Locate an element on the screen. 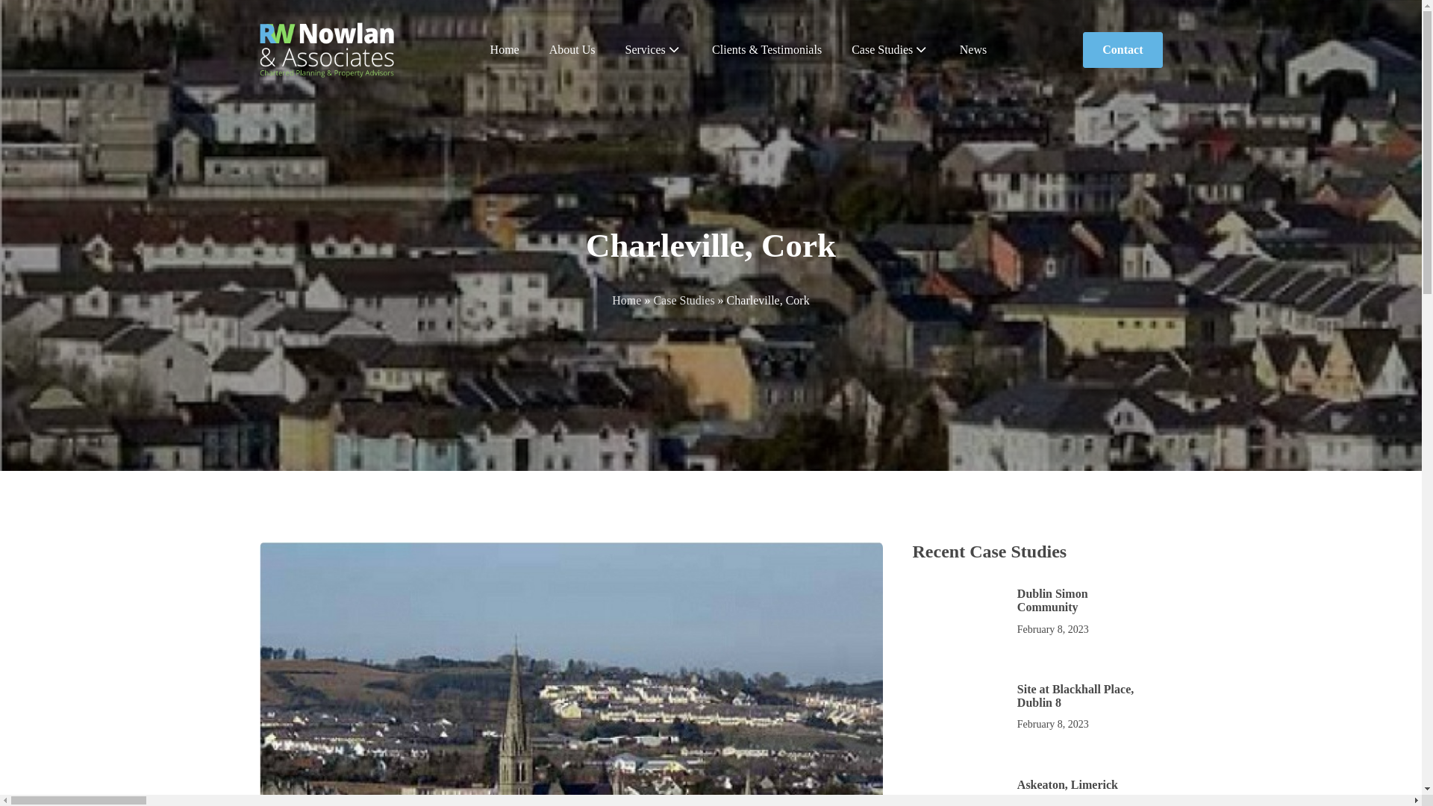 Image resolution: width=1433 pixels, height=806 pixels. Home is located at coordinates (625, 300).